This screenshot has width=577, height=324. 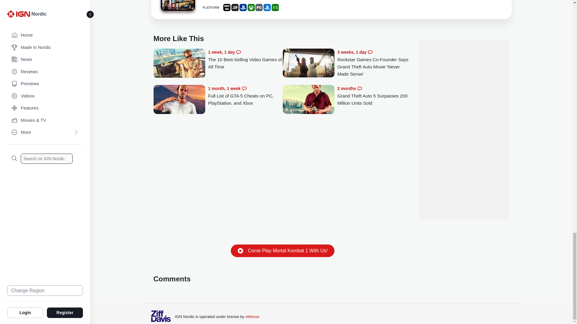 I want to click on PS3, so click(x=235, y=7).